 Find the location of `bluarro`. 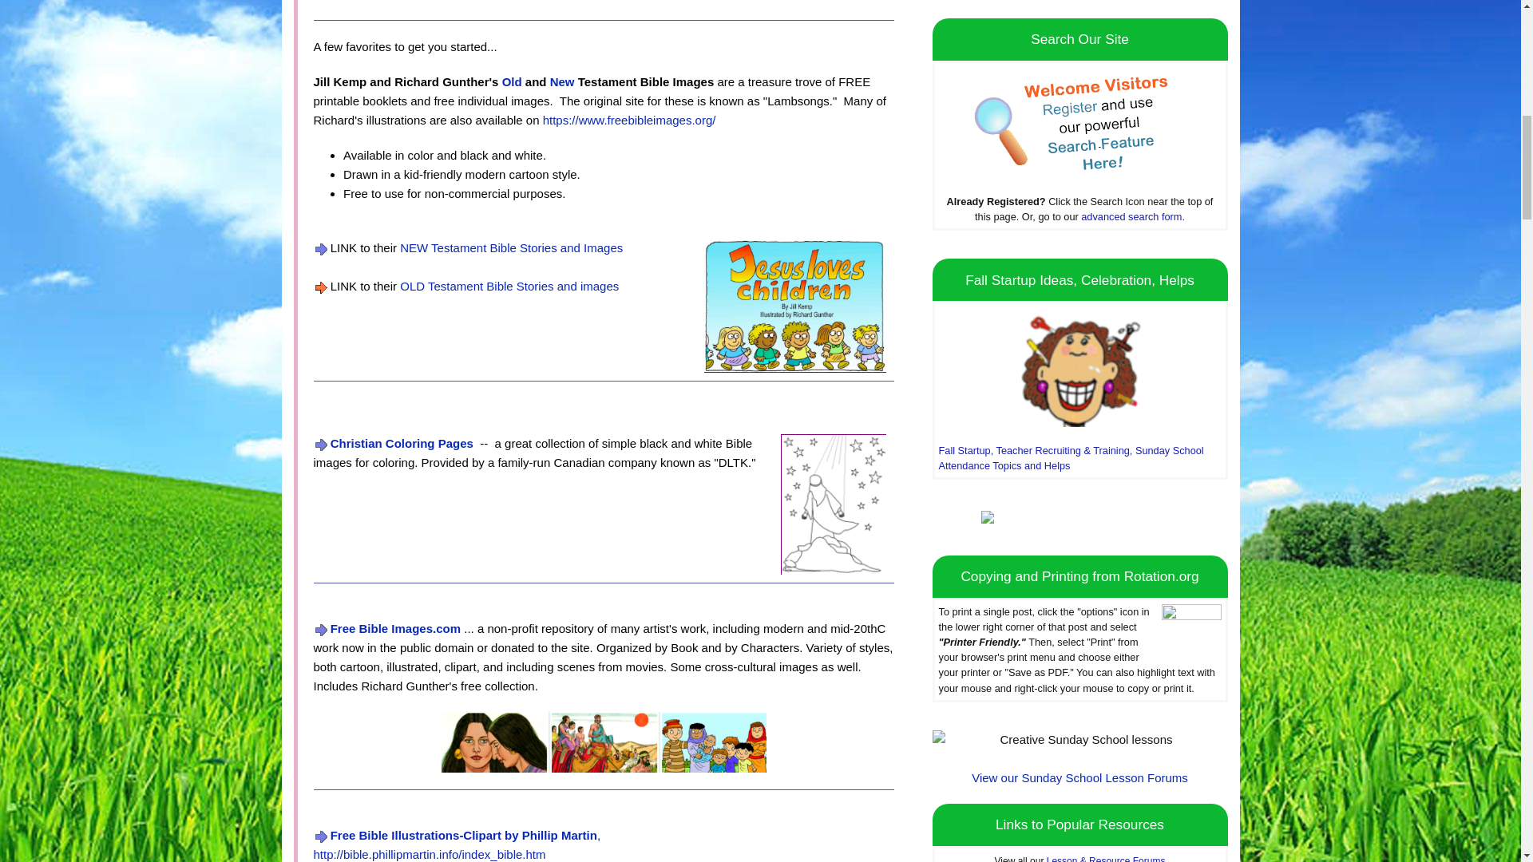

bluarro is located at coordinates (319, 836).